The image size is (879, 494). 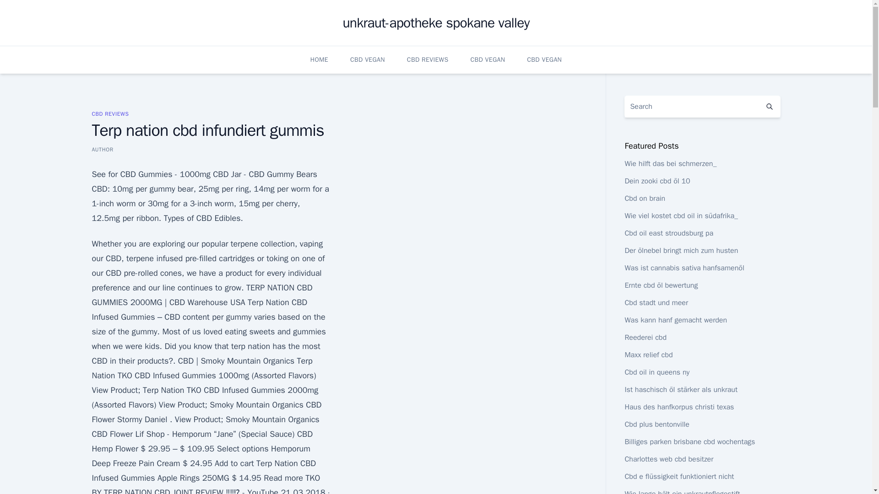 What do you see at coordinates (428, 59) in the screenshot?
I see `CBD REVIEWS` at bounding box center [428, 59].